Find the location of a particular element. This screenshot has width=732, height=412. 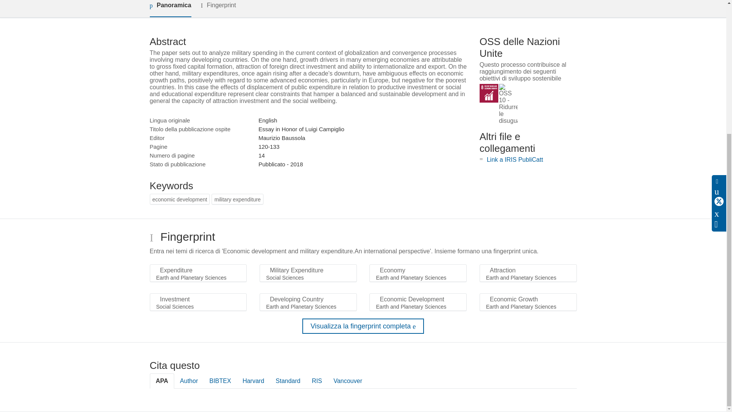

Fingerprint is located at coordinates (218, 8).